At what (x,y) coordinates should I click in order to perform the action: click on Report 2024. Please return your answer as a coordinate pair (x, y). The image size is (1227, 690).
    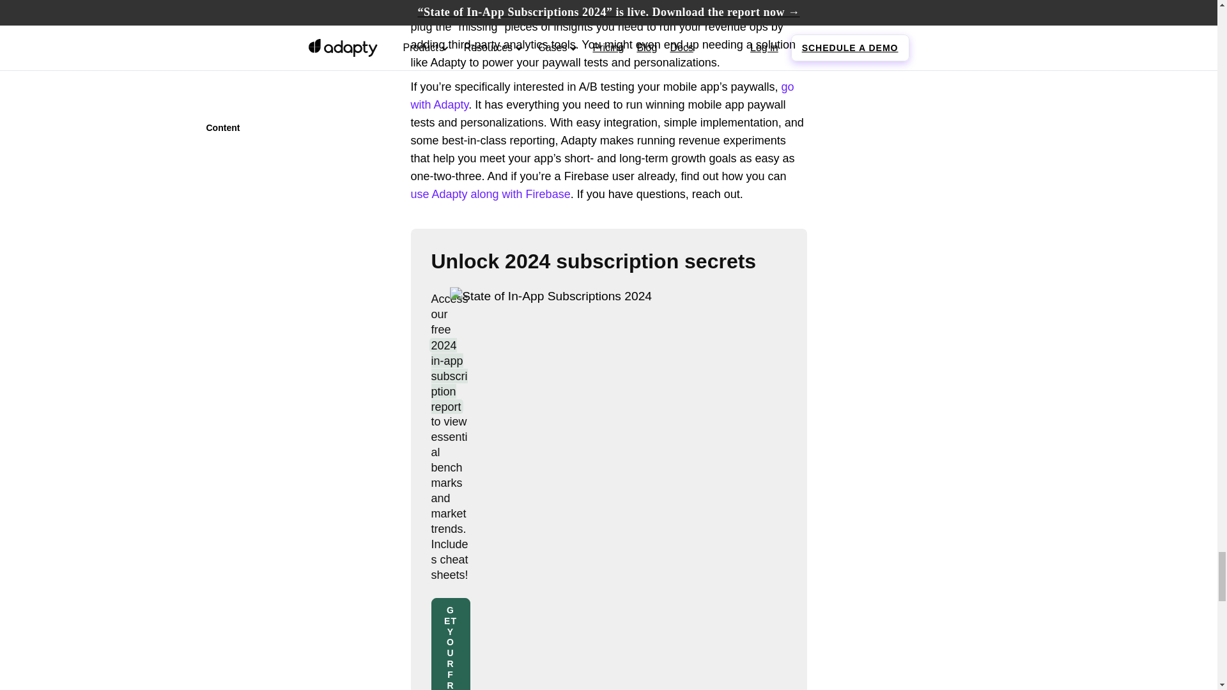
    Looking at the image, I should click on (603, 385).